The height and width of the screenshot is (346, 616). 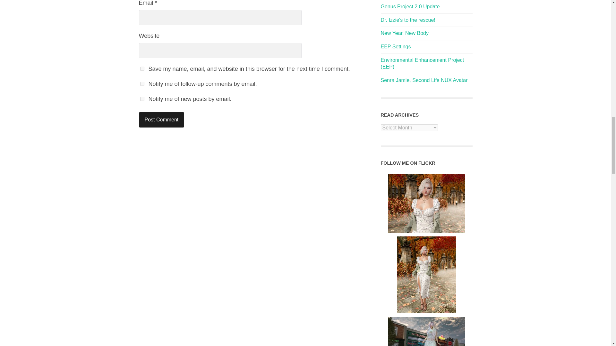 I want to click on yes, so click(x=142, y=69).